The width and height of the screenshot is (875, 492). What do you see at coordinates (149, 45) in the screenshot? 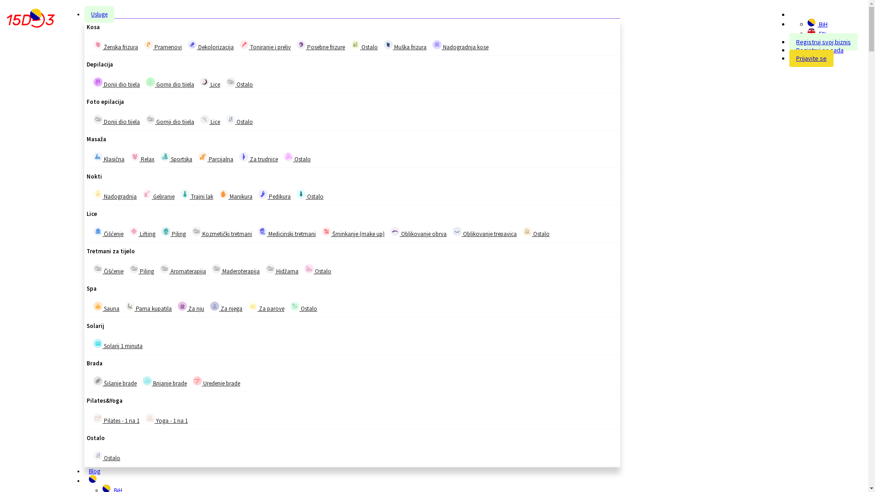
I see `Pramenovi` at bounding box center [149, 45].